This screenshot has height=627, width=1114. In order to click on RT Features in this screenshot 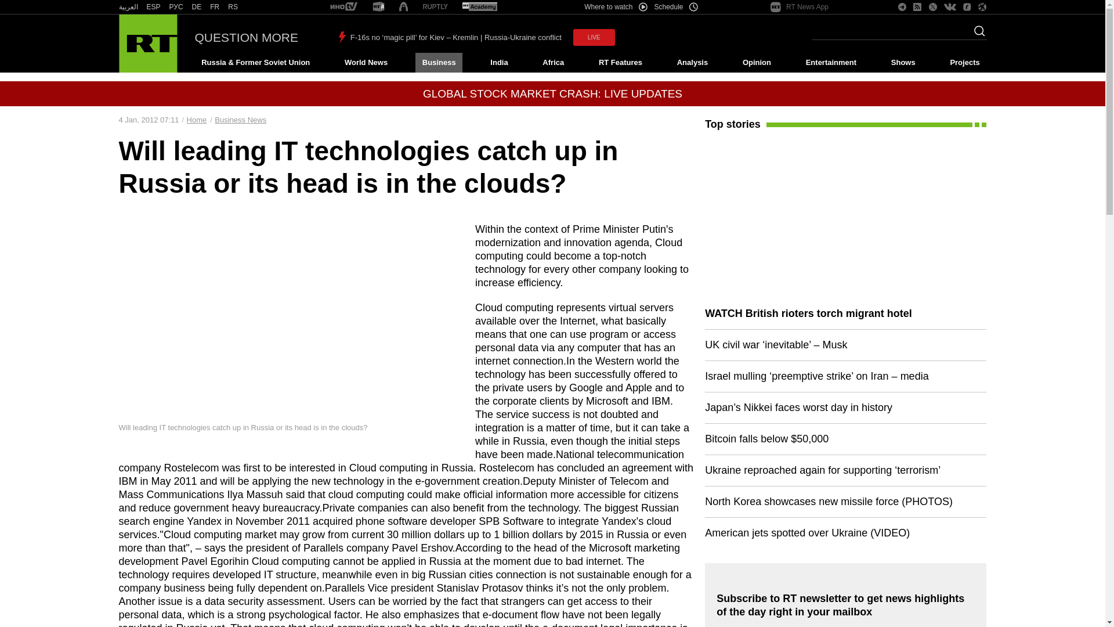, I will do `click(620, 63)`.